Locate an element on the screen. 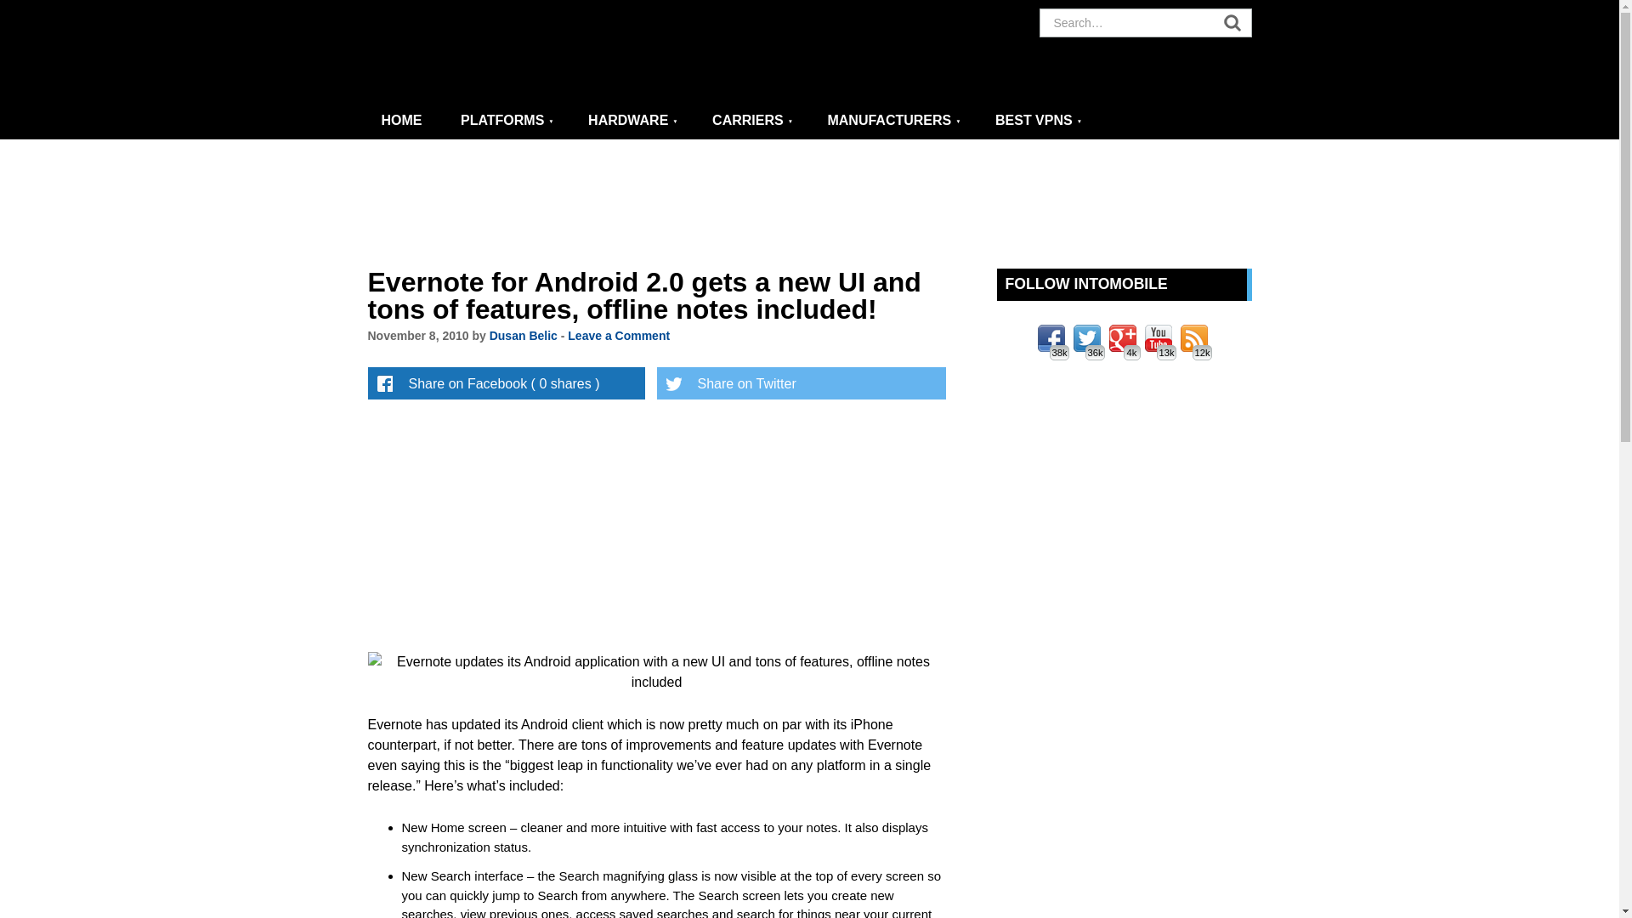 This screenshot has height=918, width=1632. The Latest Cell Phone News and Reviews is located at coordinates (403, 121).